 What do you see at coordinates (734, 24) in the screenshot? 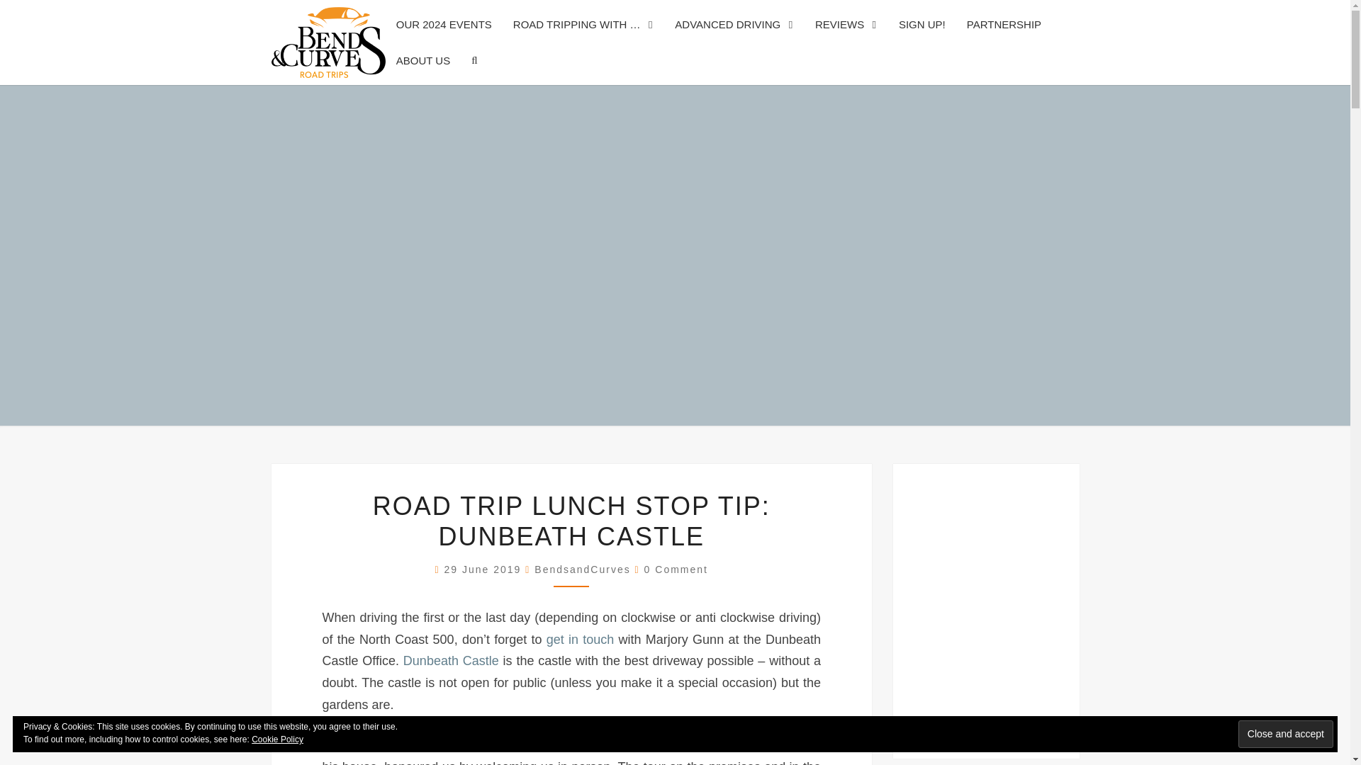
I see `ADVANCED DRIVING` at bounding box center [734, 24].